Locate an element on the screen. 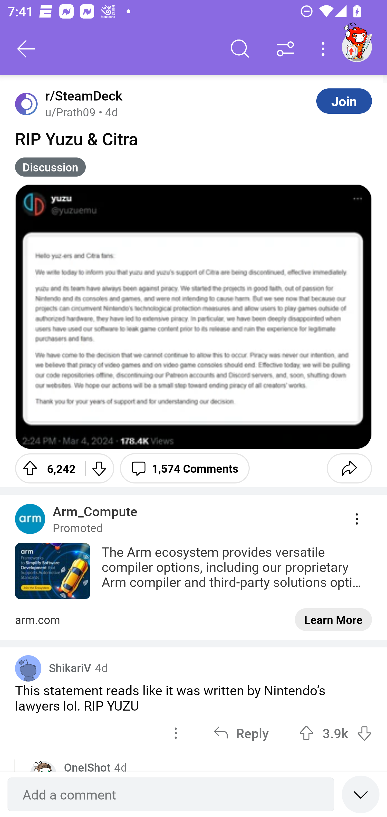 This screenshot has width=387, height=817. Downvote is located at coordinates (99, 468).